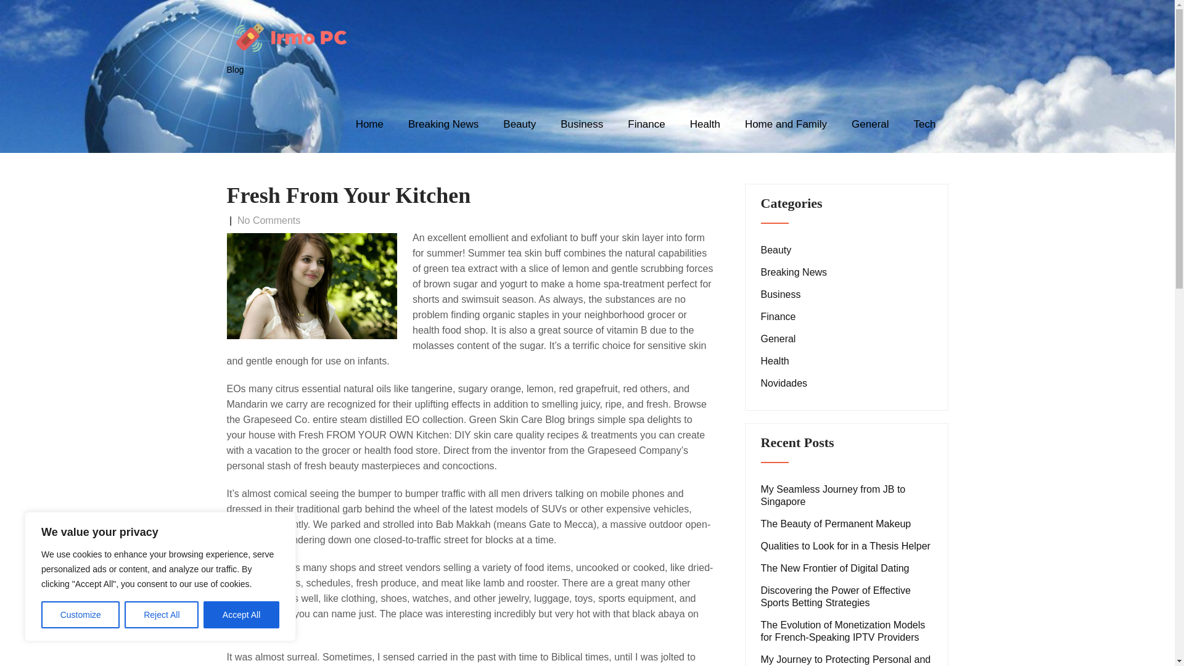  What do you see at coordinates (80, 615) in the screenshot?
I see `Customize` at bounding box center [80, 615].